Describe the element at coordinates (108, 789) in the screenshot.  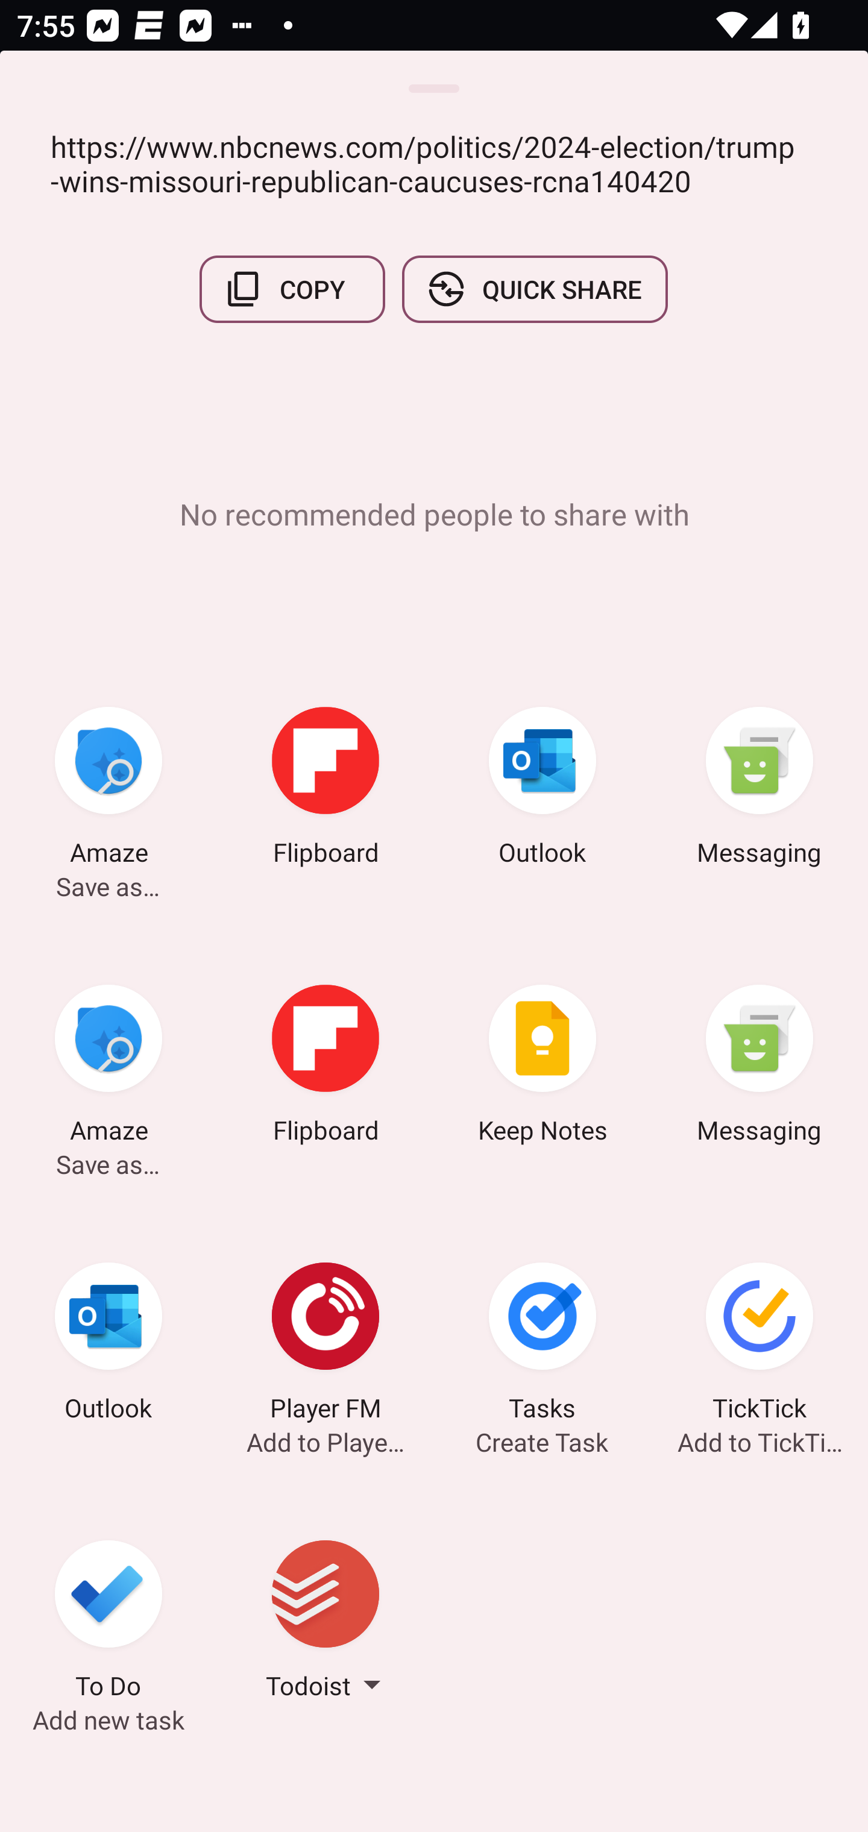
I see `Amaze Save as…` at that location.